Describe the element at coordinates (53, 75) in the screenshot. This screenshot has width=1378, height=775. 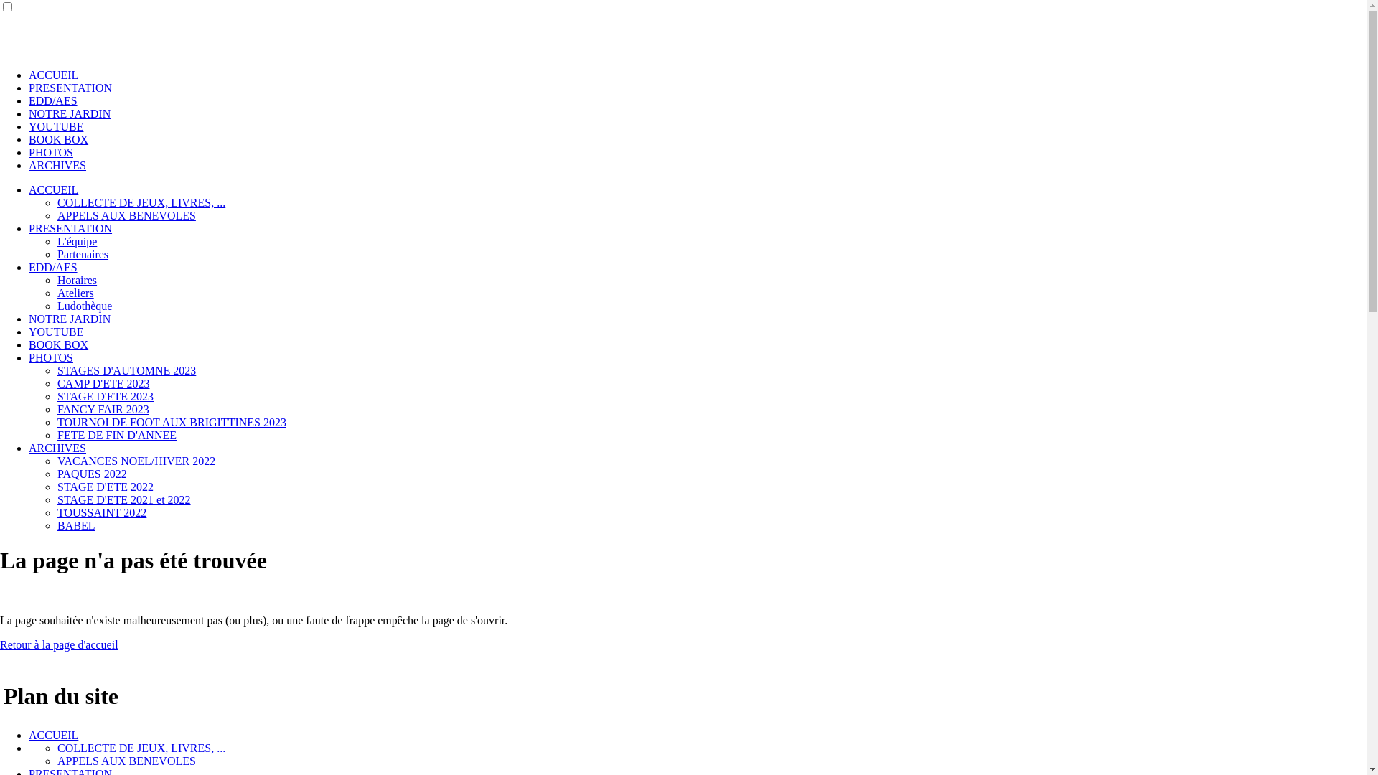
I see `ACCUEIL` at that location.